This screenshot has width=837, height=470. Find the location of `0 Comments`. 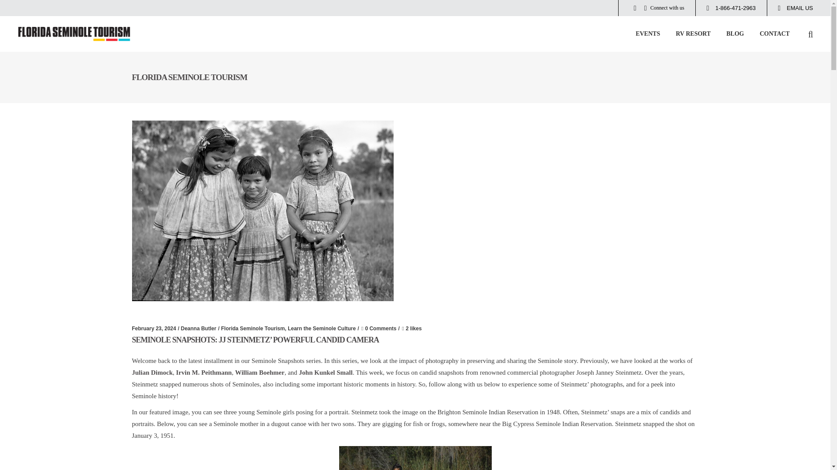

0 Comments is located at coordinates (378, 329).